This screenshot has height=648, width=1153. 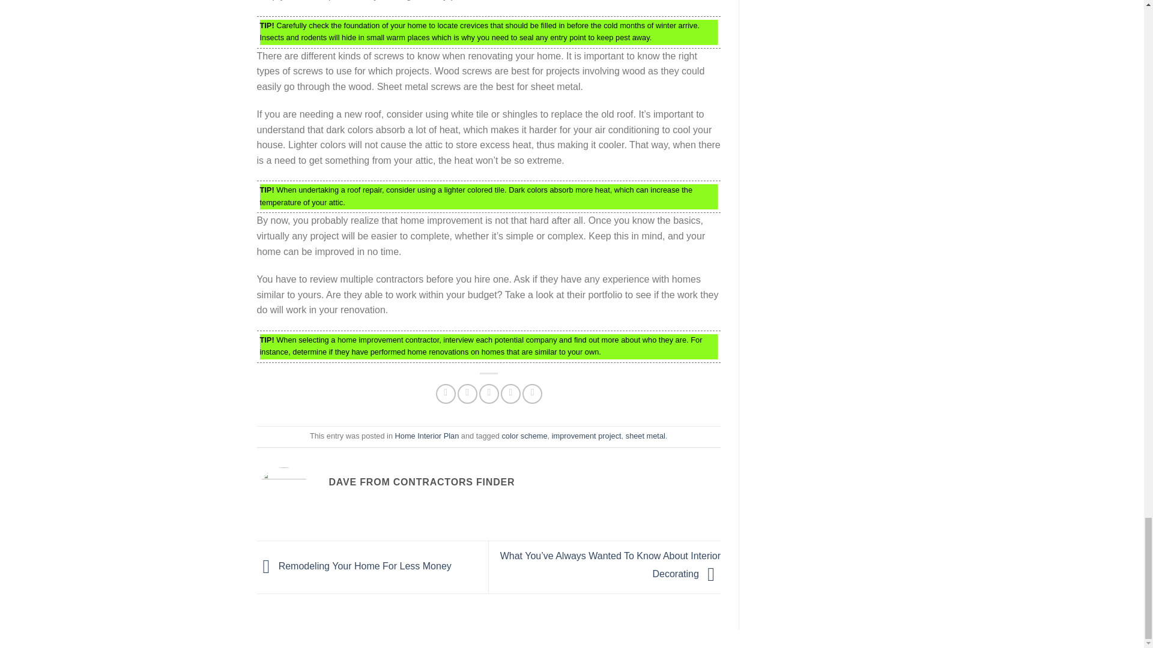 What do you see at coordinates (524, 436) in the screenshot?
I see `color scheme` at bounding box center [524, 436].